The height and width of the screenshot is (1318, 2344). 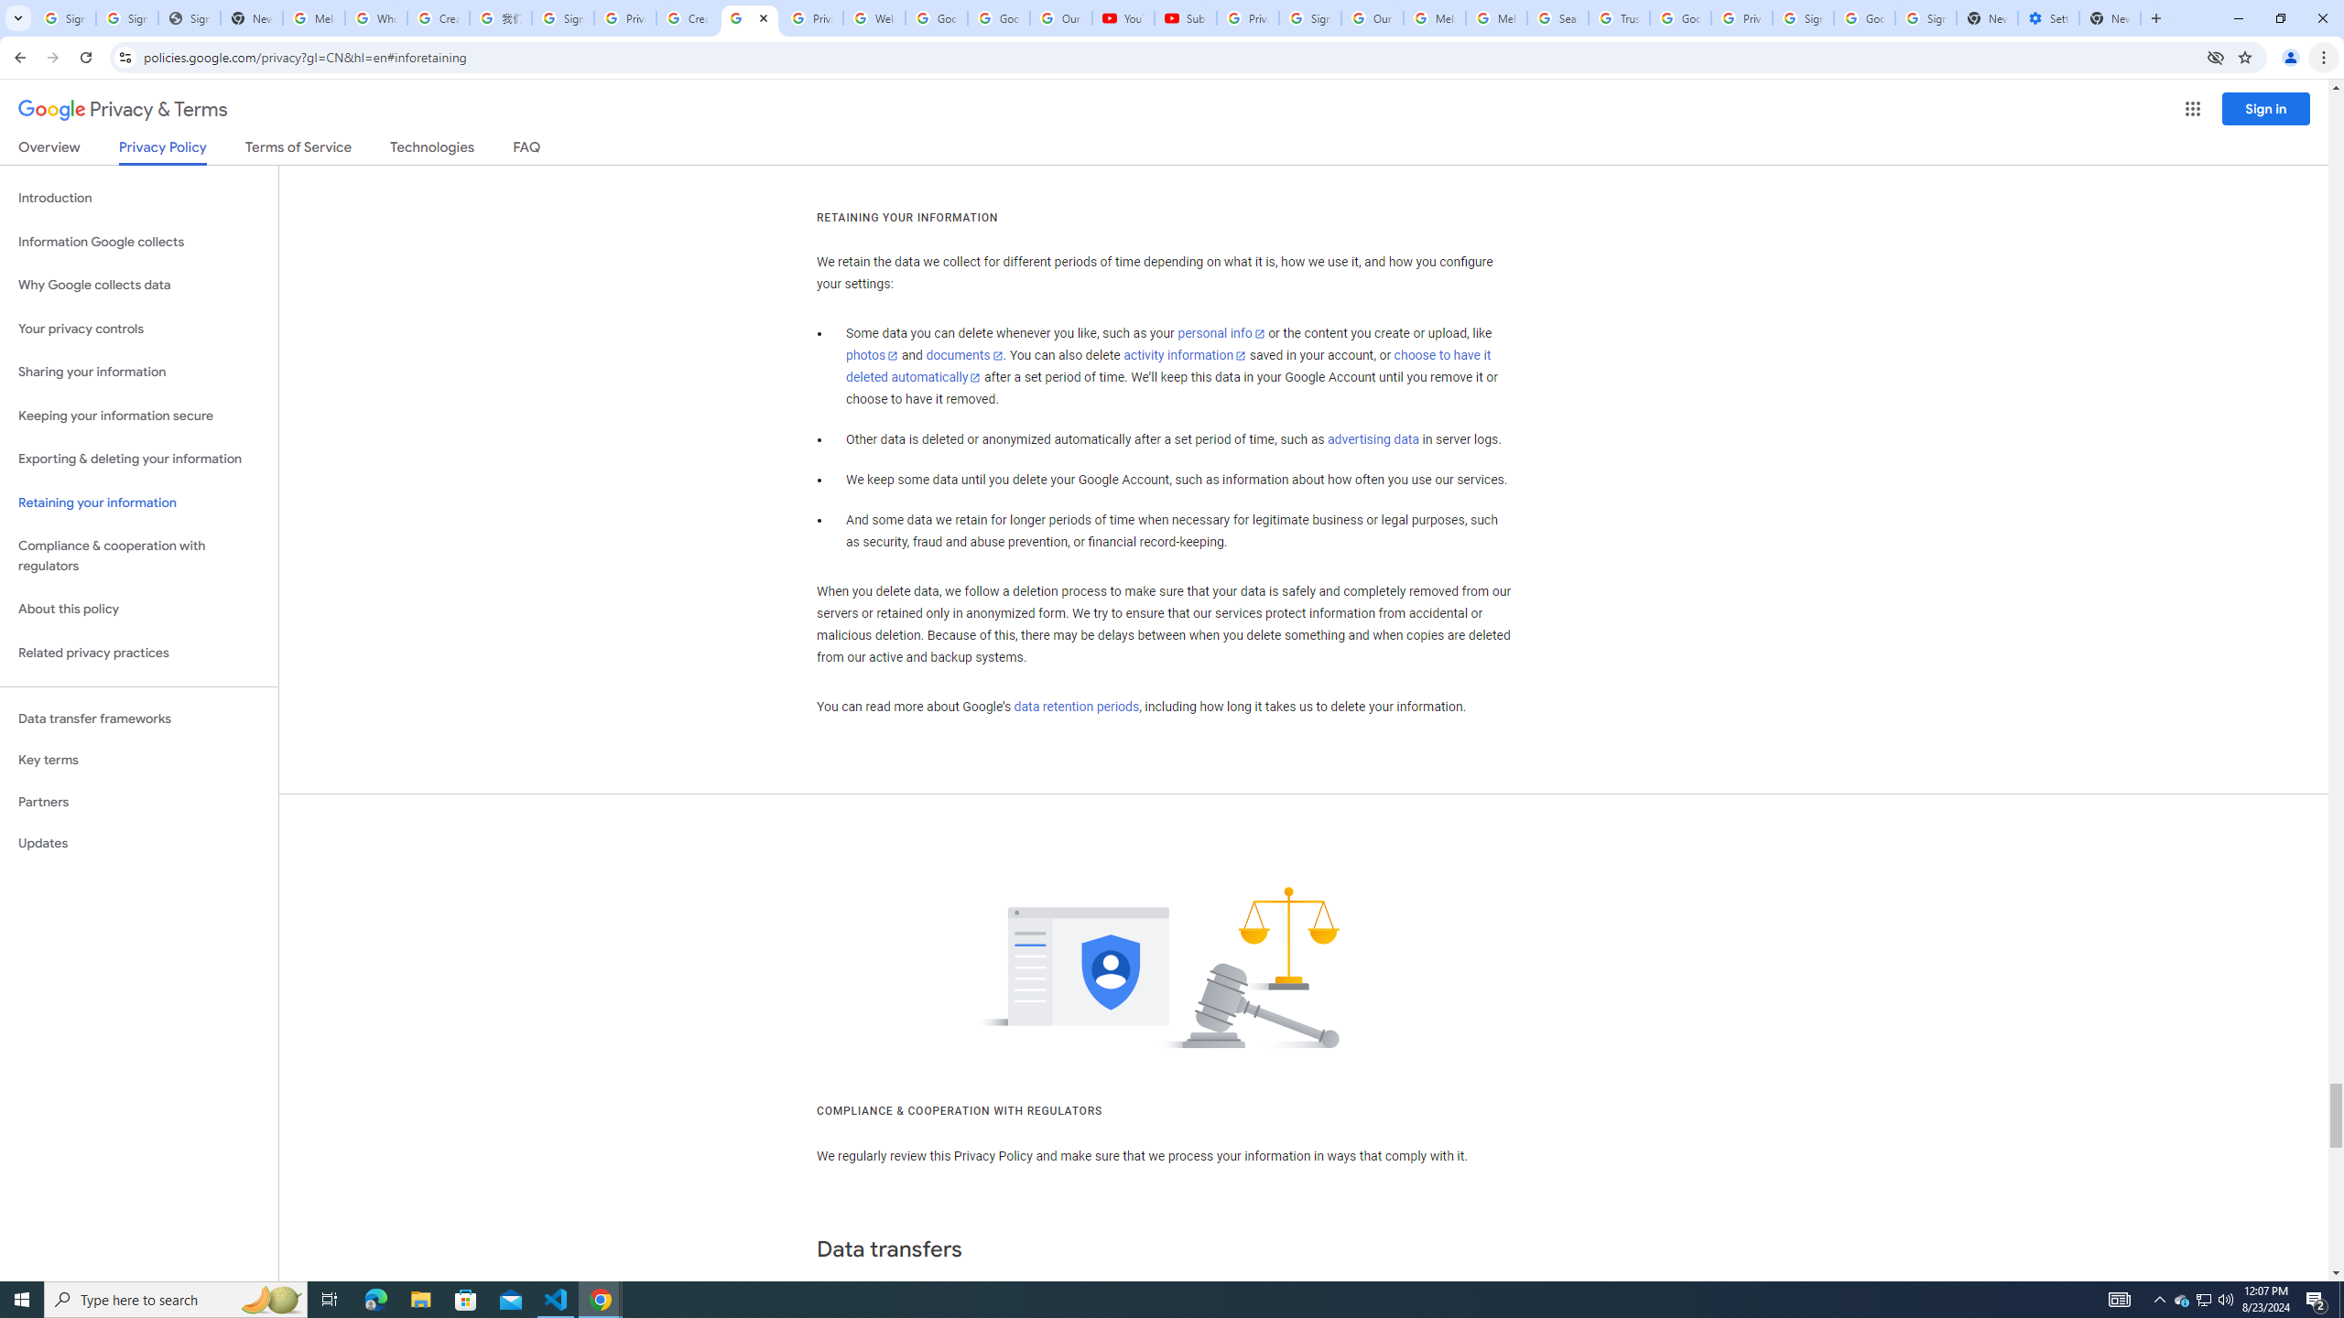 I want to click on Exporting & deleting your information, so click(x=139, y=459).